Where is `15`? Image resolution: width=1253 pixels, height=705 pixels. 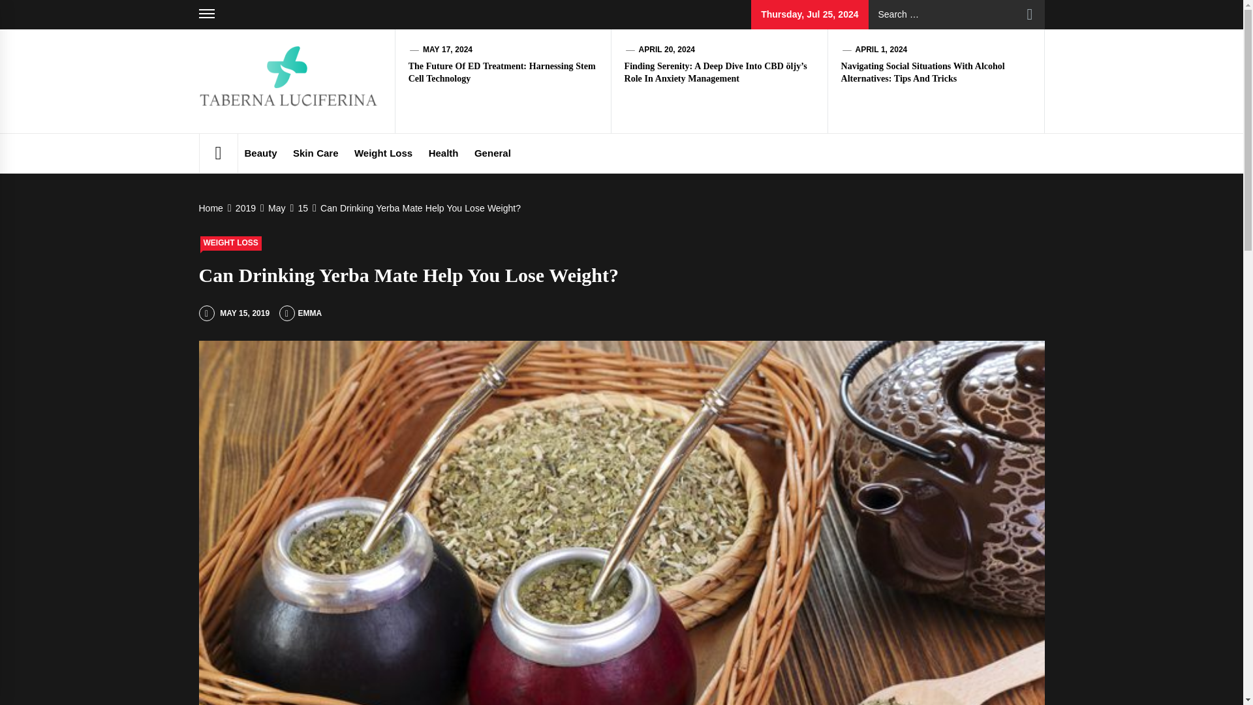
15 is located at coordinates (300, 208).